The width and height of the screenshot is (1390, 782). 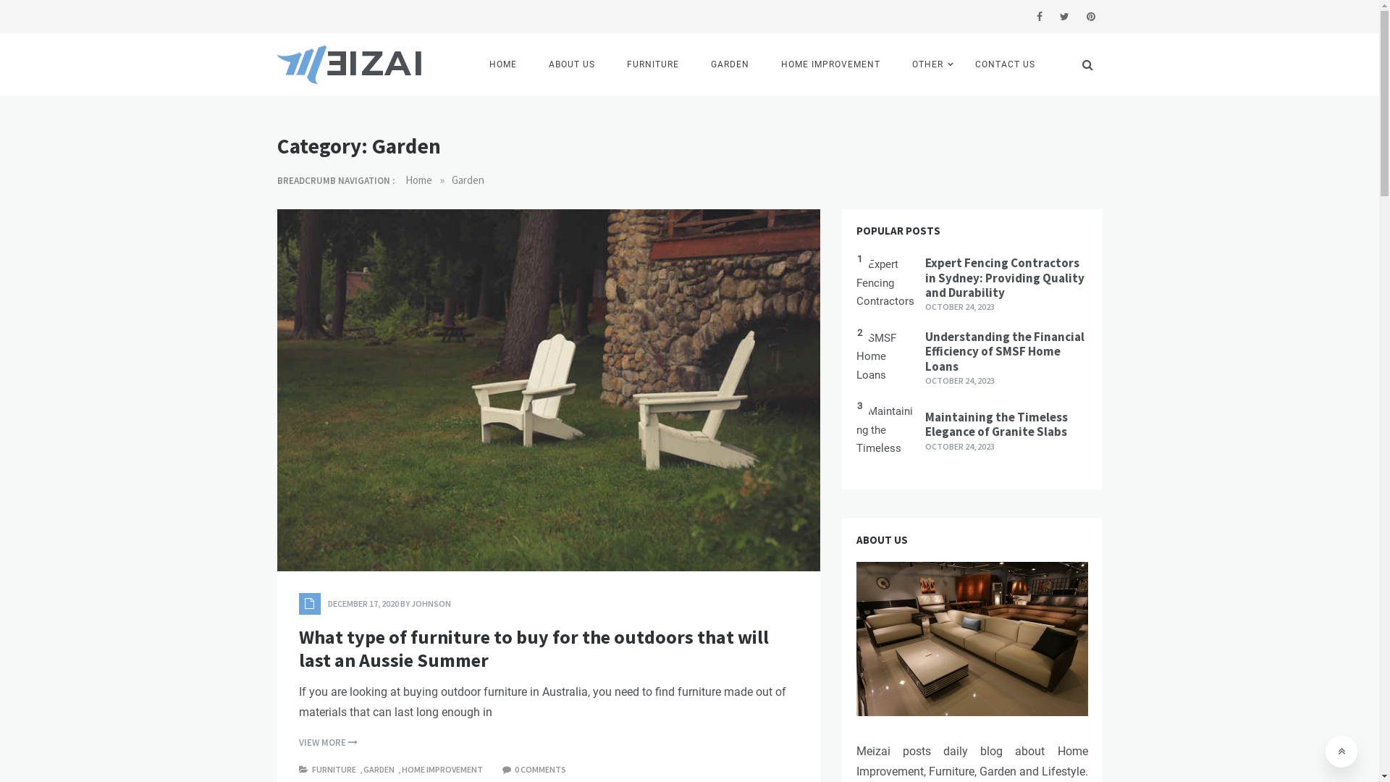 I want to click on VIEW MORE, so click(x=327, y=743).